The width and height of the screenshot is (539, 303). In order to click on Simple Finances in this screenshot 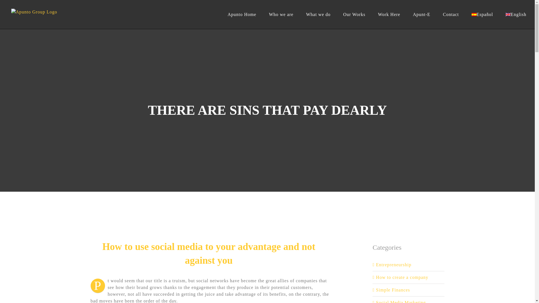, I will do `click(408, 290)`.